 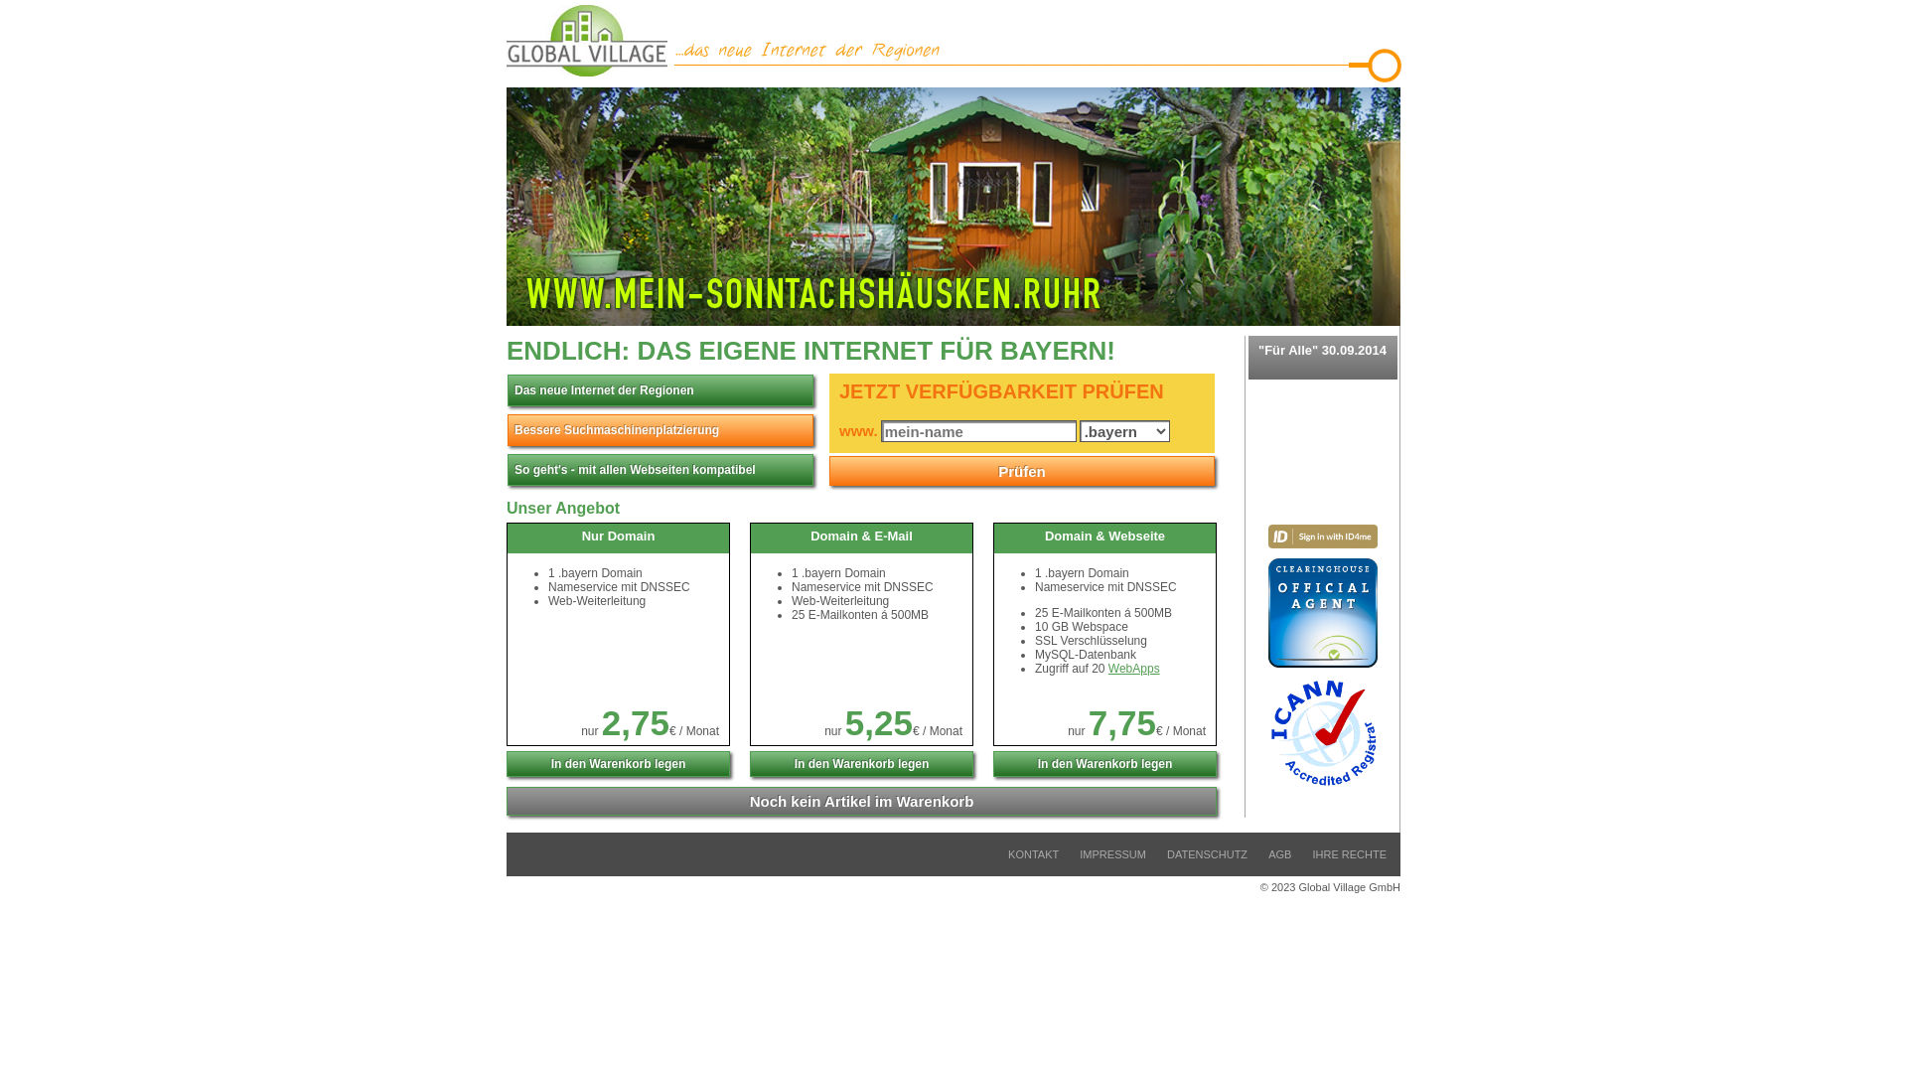 I want to click on IMPRESSUM, so click(x=1112, y=854).